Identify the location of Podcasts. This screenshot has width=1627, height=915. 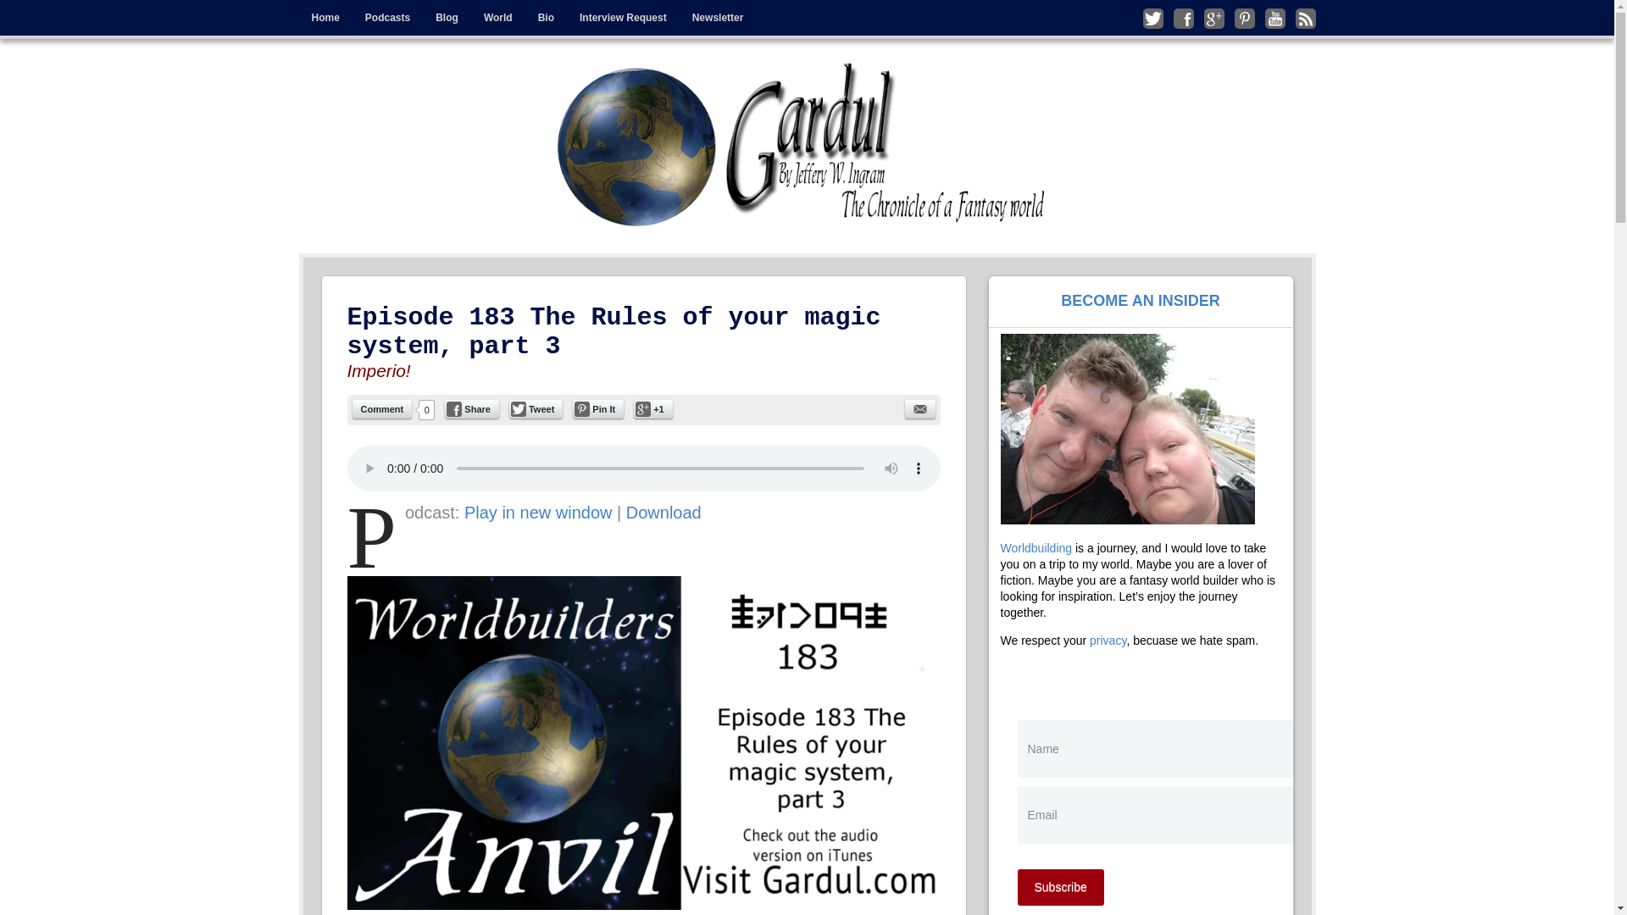
(388, 18).